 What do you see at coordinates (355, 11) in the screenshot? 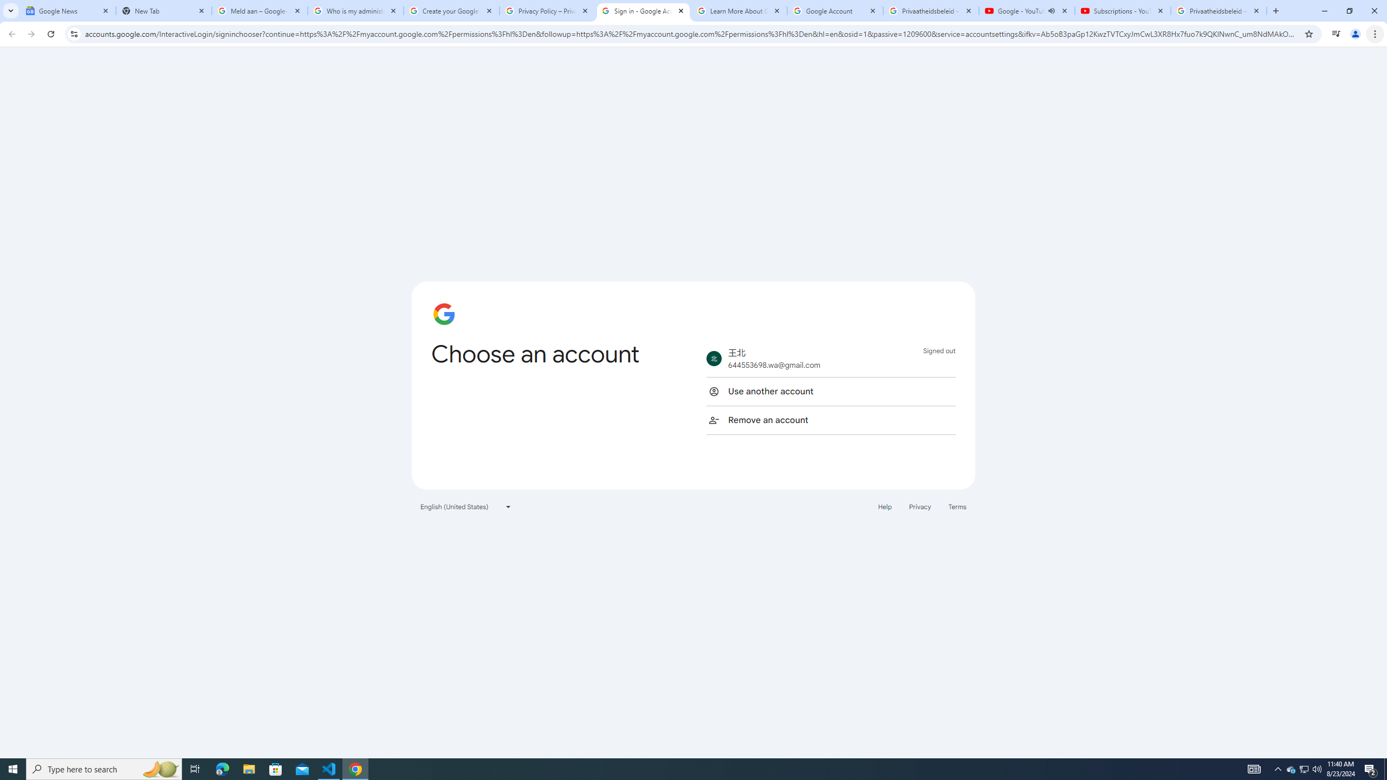
I see `Who is my administrator? - Google Account Help` at bounding box center [355, 11].